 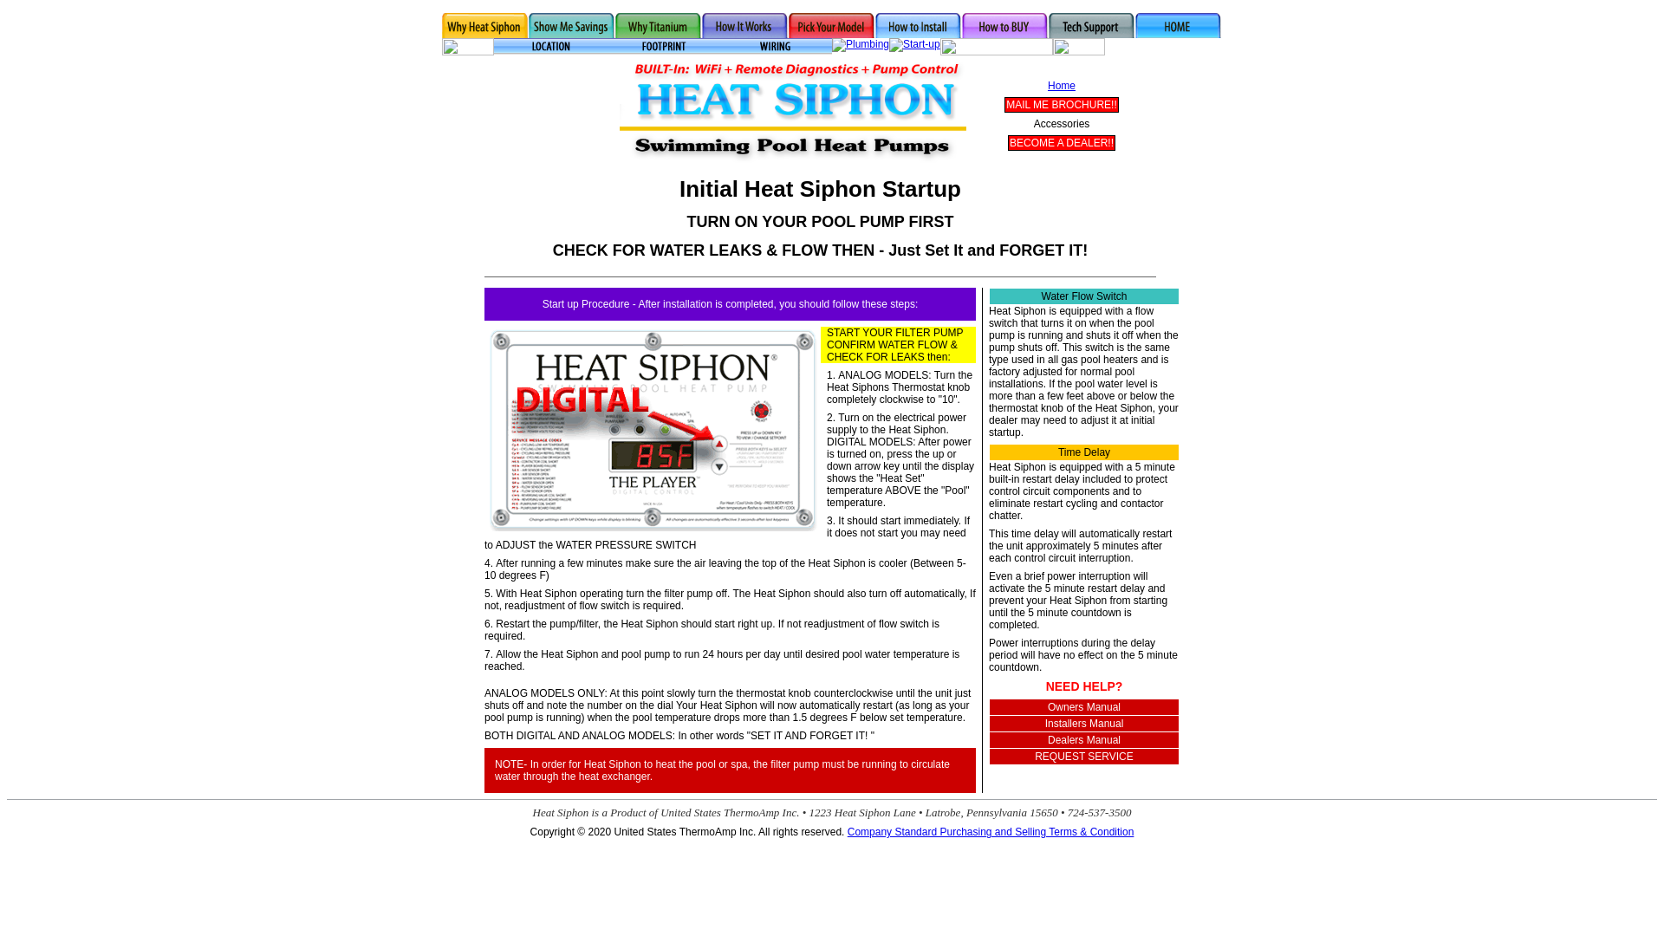 I want to click on MAIL ME BROCHURE!!, so click(x=1061, y=104).